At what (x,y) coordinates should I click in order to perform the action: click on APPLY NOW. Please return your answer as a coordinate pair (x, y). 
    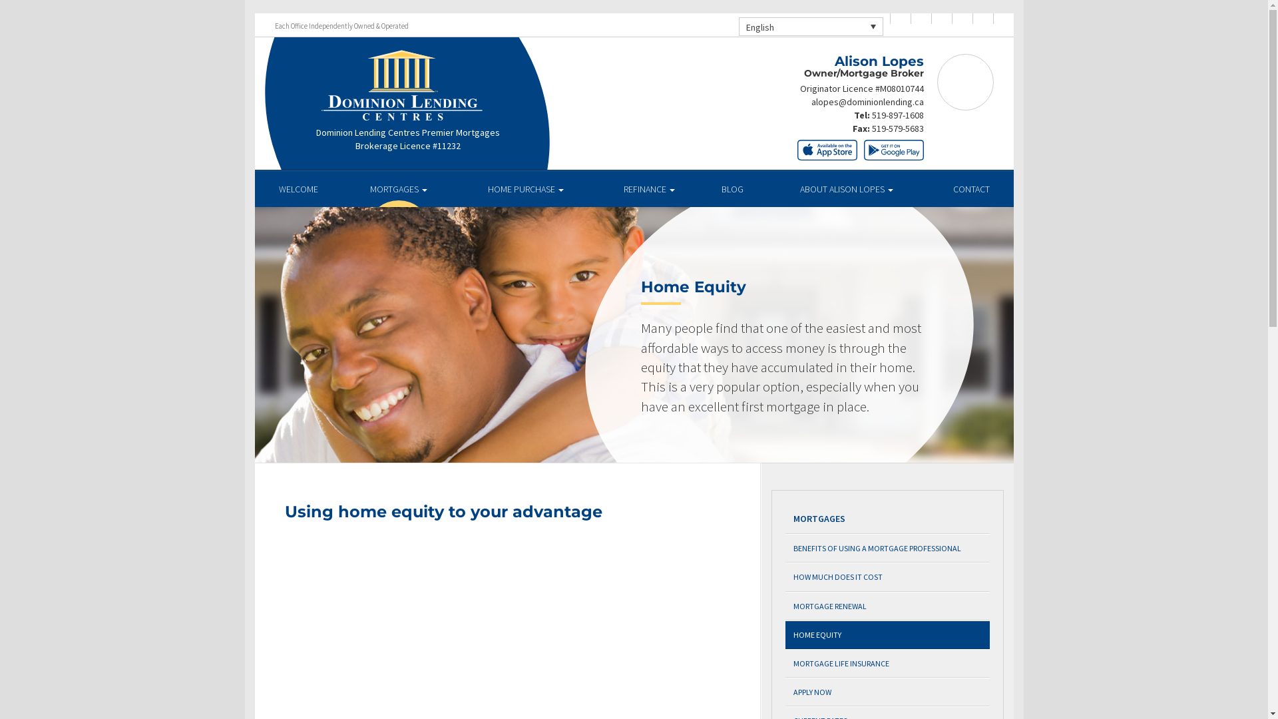
    Looking at the image, I should click on (888, 692).